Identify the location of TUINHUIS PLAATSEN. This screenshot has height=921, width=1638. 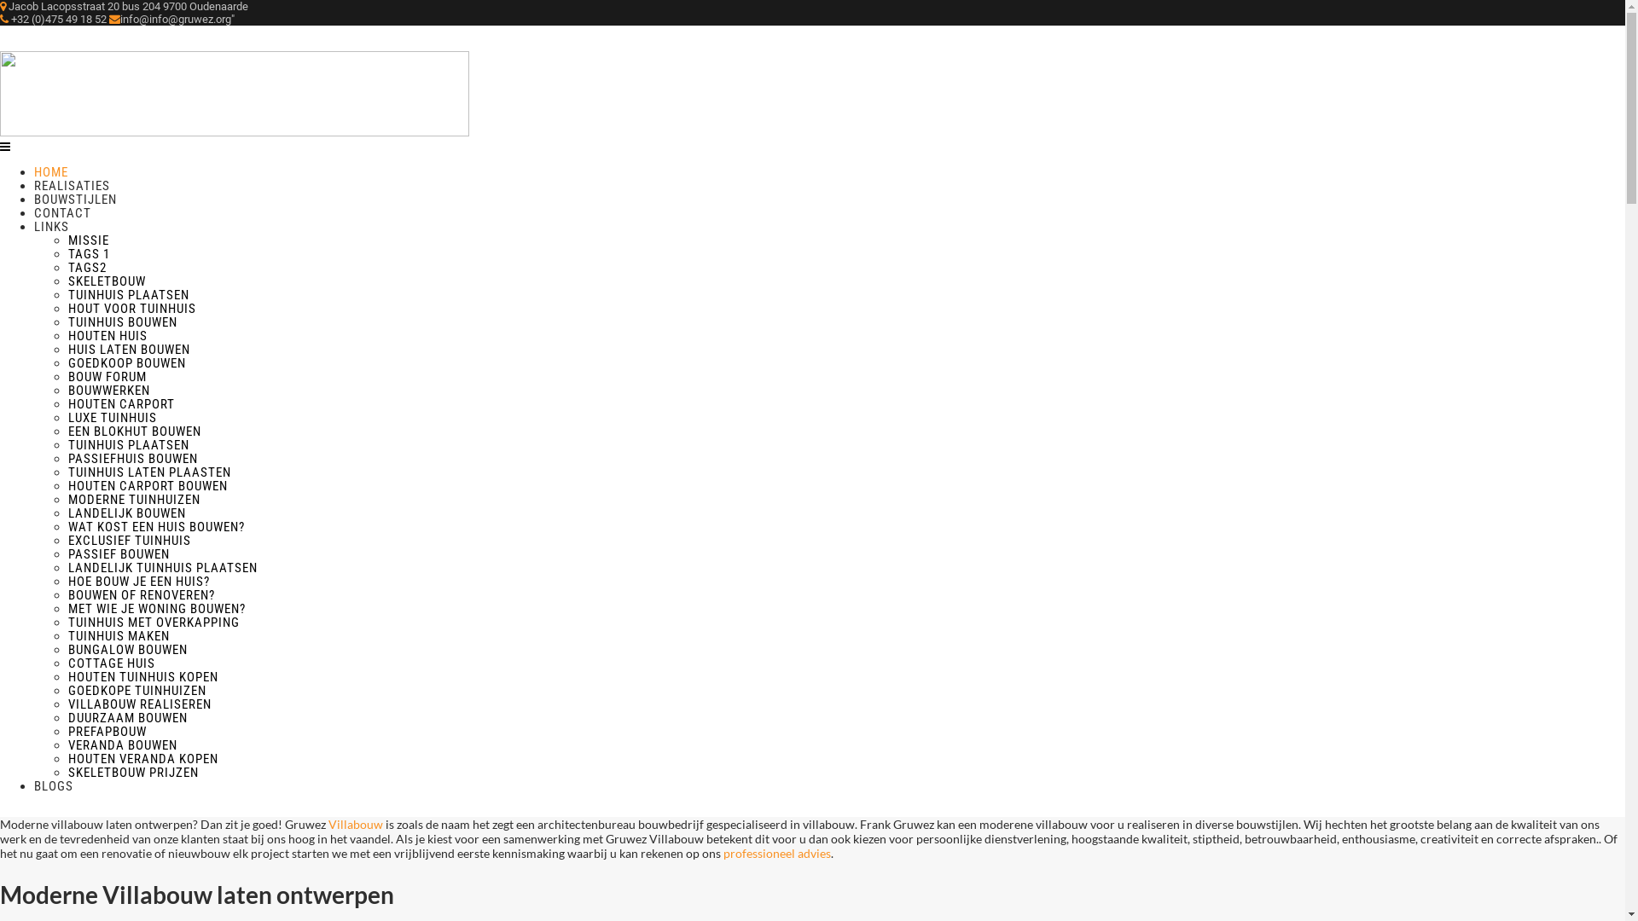
(129, 295).